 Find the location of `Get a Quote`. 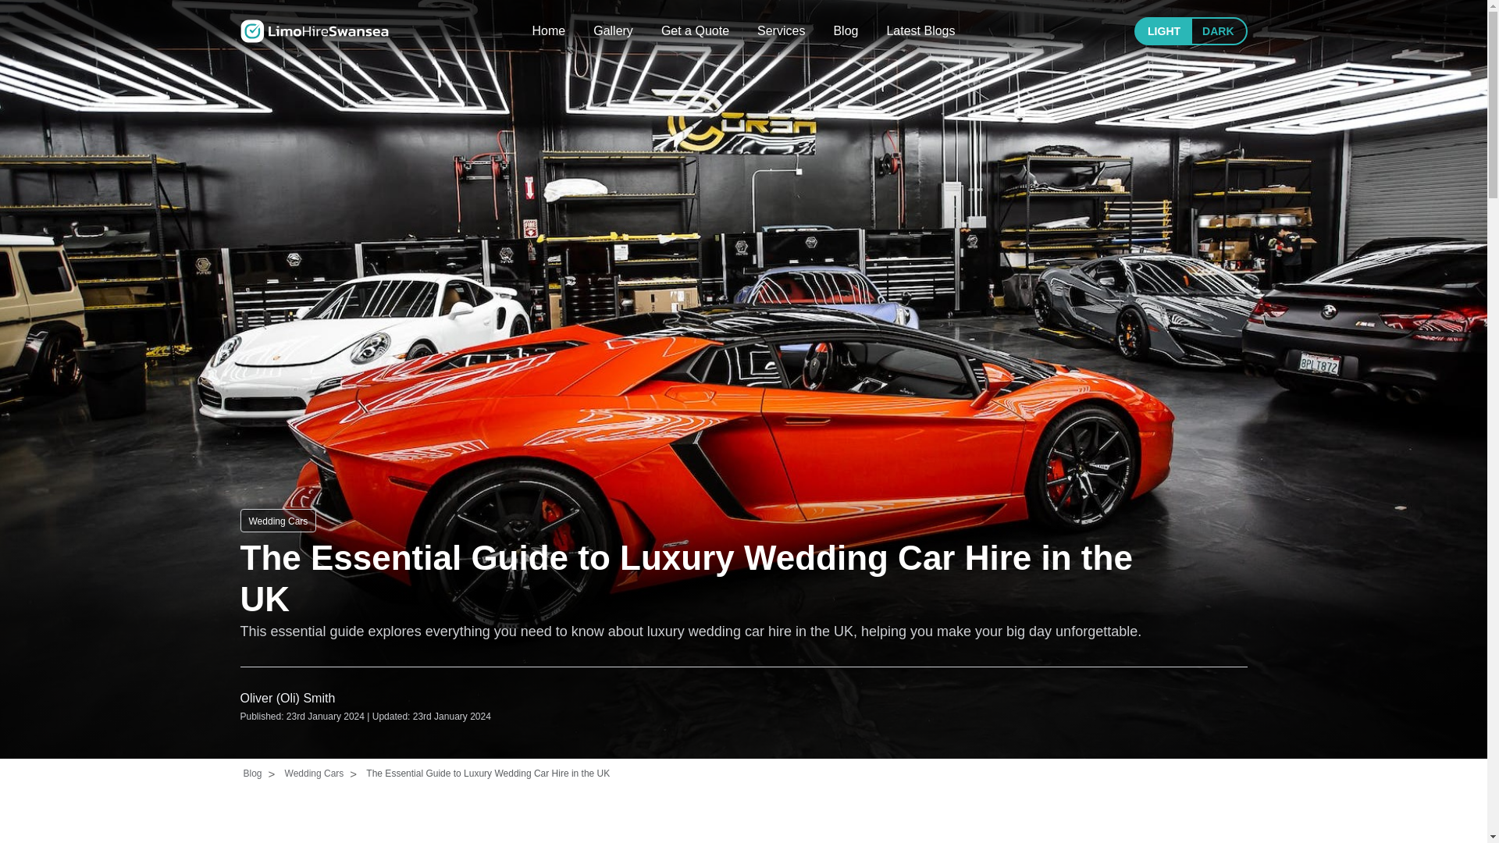

Get a Quote is located at coordinates (695, 31).